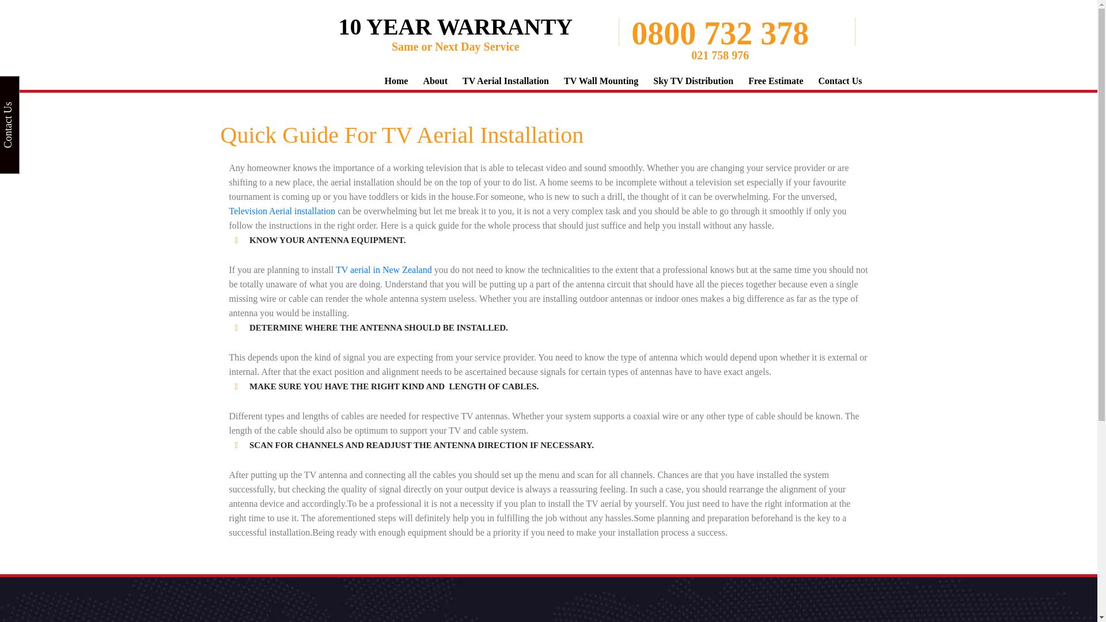 The image size is (1106, 622). What do you see at coordinates (720, 55) in the screenshot?
I see `021 758 976` at bounding box center [720, 55].